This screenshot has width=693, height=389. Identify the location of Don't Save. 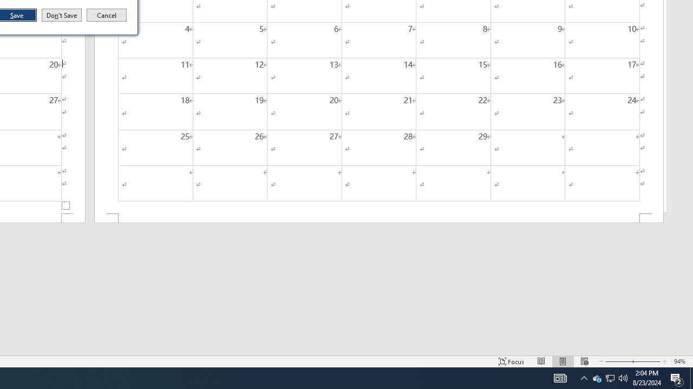
(62, 15).